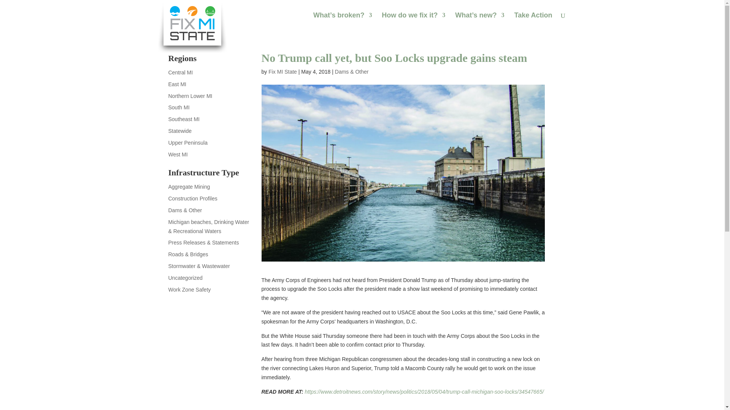  I want to click on View all posts in Upper Peninsula, so click(187, 143).